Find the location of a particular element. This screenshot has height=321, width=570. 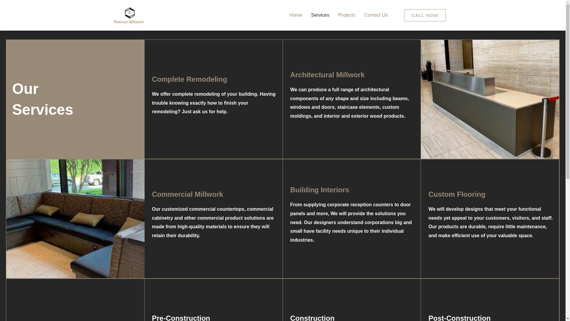

Services is located at coordinates (320, 15).